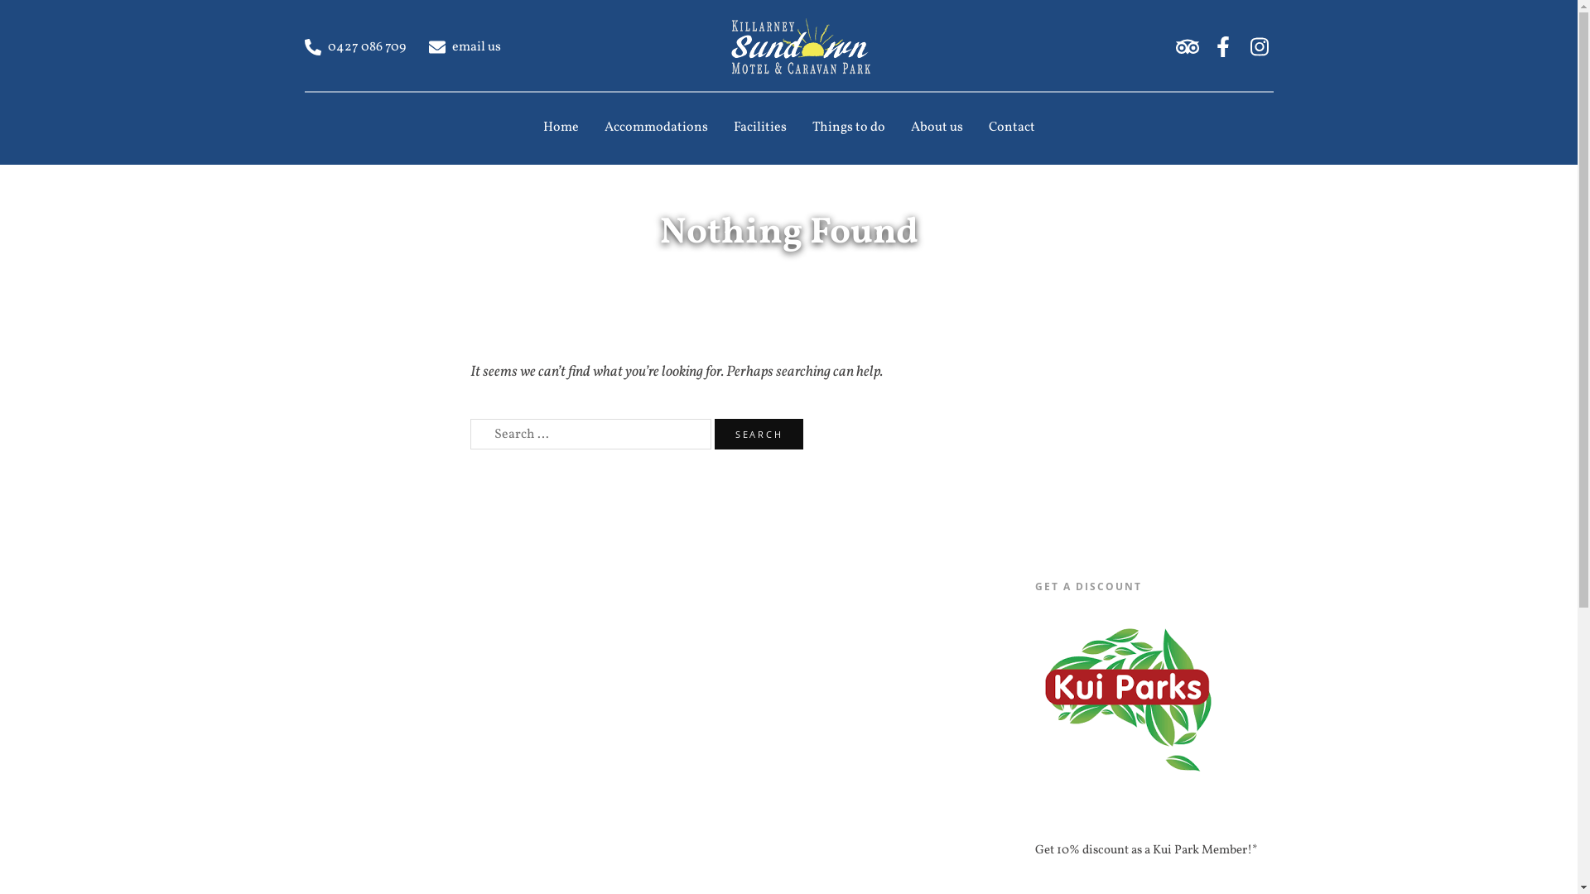  I want to click on Home, so click(561, 127).